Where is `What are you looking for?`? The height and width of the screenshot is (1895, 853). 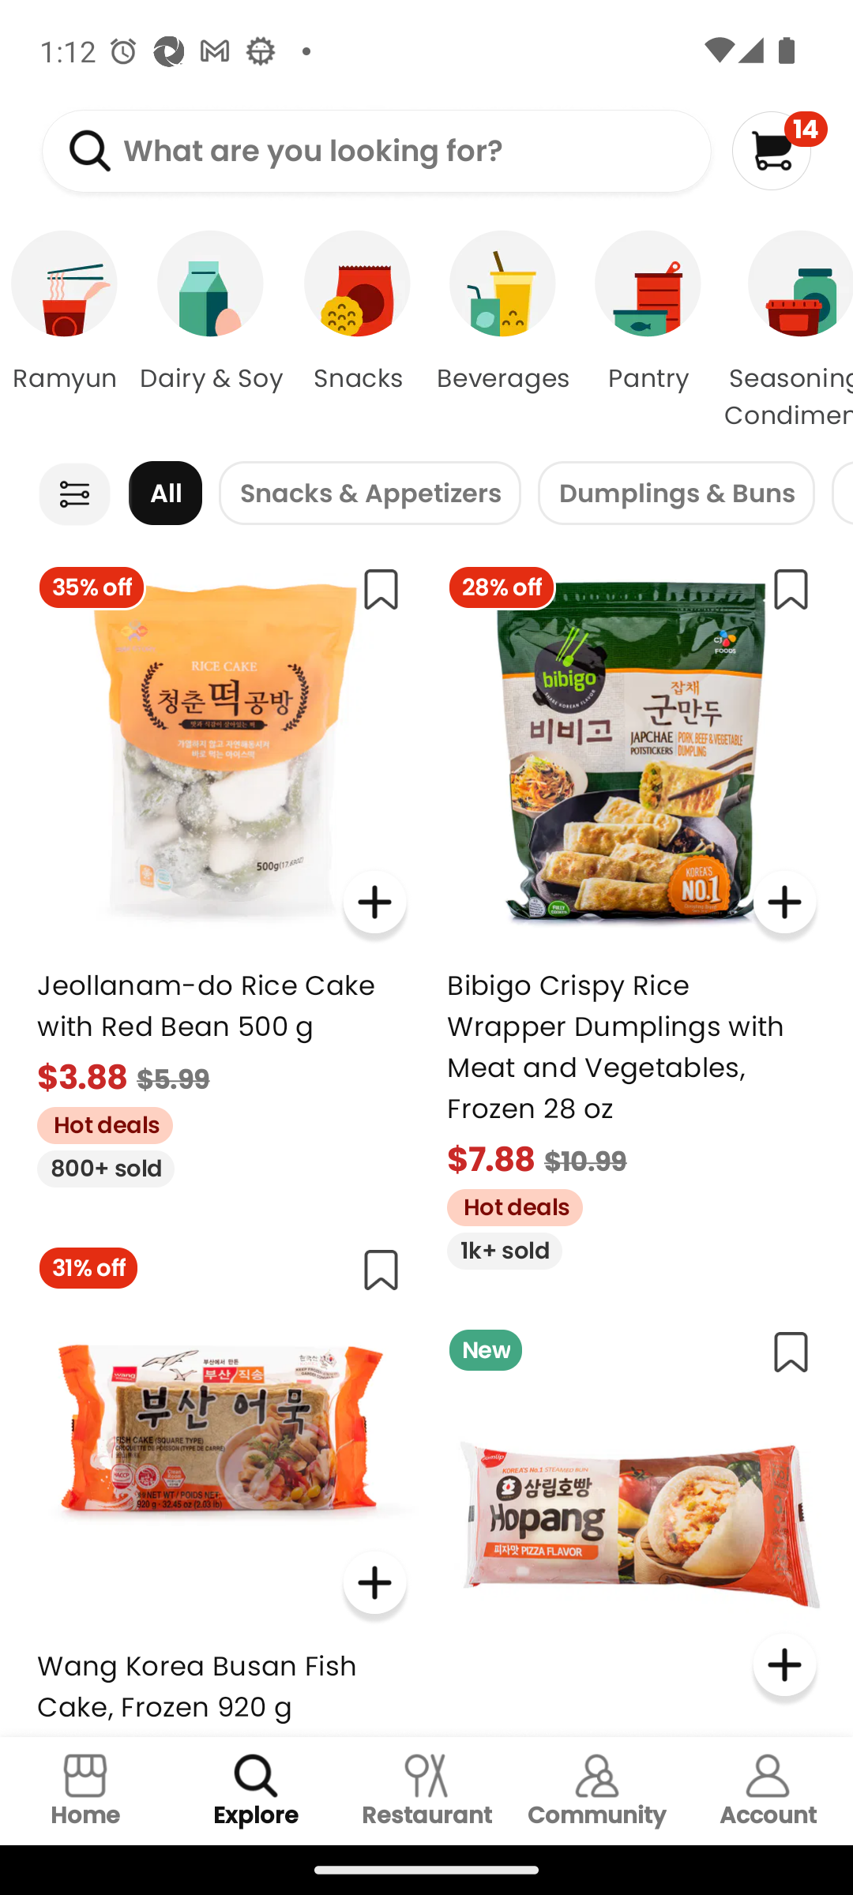
What are you looking for? is located at coordinates (376, 152).